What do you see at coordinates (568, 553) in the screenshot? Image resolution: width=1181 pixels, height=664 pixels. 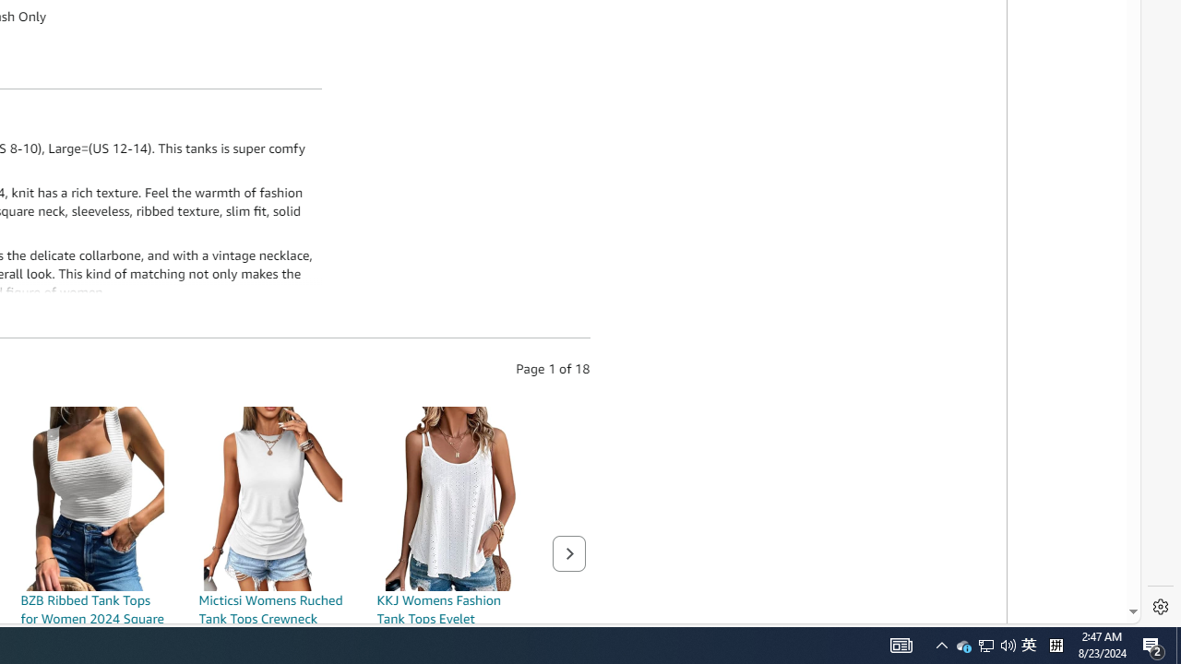 I see `Next page of related Sponsored Products` at bounding box center [568, 553].